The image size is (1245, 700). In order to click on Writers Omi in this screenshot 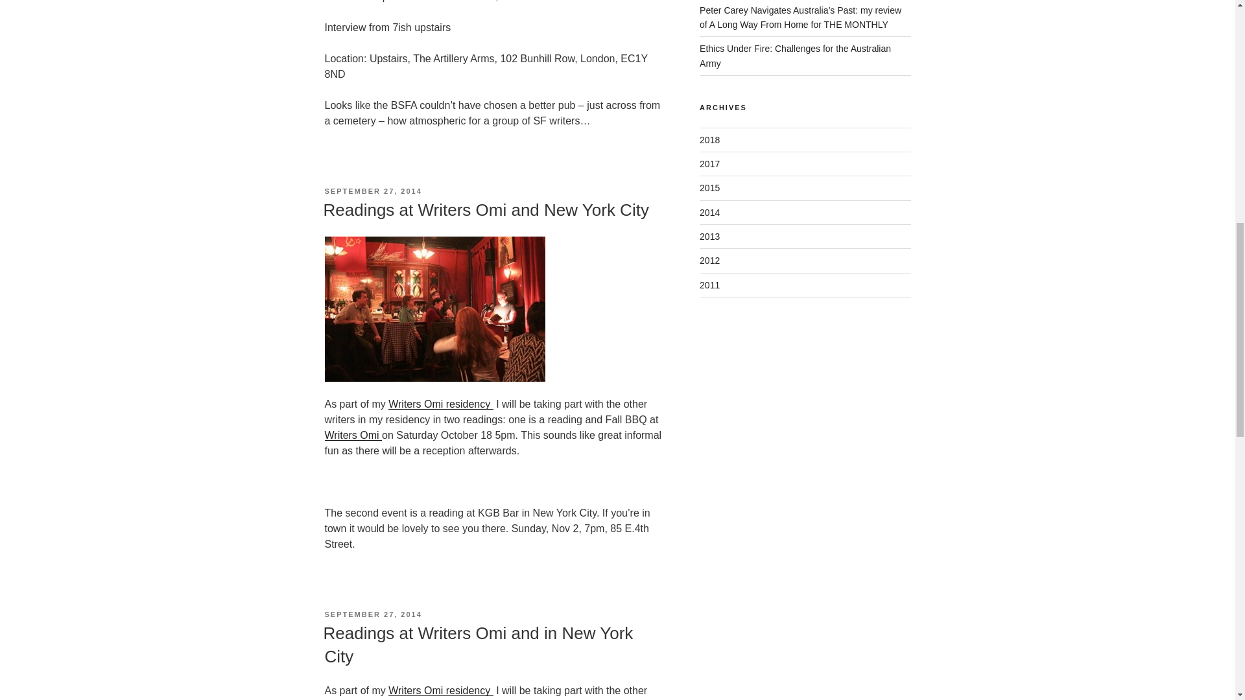, I will do `click(353, 436)`.